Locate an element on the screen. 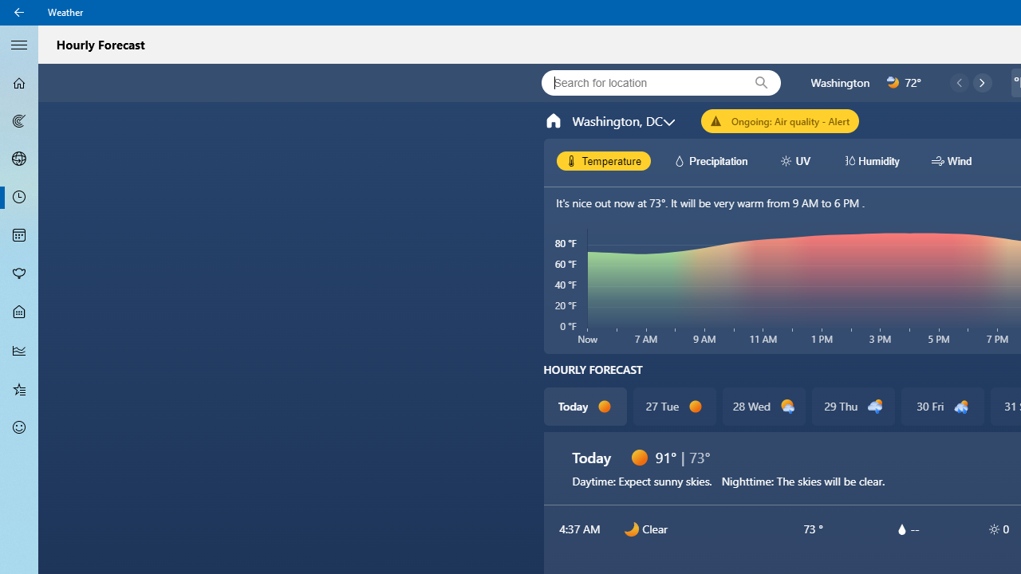 The image size is (1021, 574). 3D Maps - Not Selected is located at coordinates (19, 159).